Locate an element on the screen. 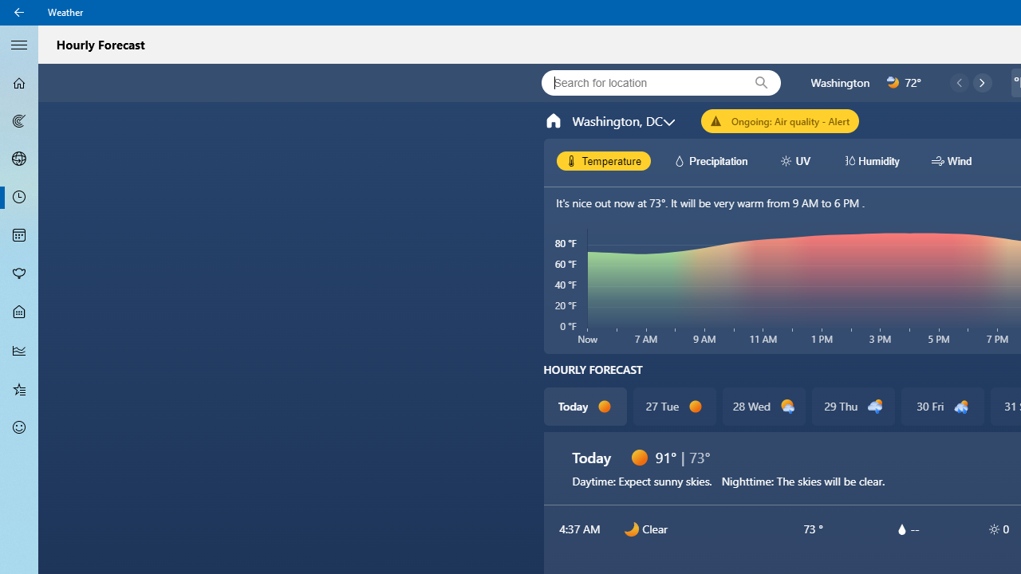 The image size is (1021, 574). 3D Maps - Not Selected is located at coordinates (19, 159).